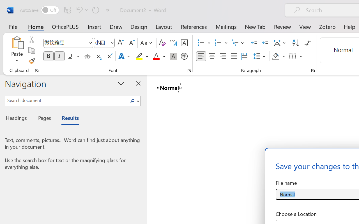 This screenshot has height=224, width=359. What do you see at coordinates (66, 100) in the screenshot?
I see `Search document` at bounding box center [66, 100].